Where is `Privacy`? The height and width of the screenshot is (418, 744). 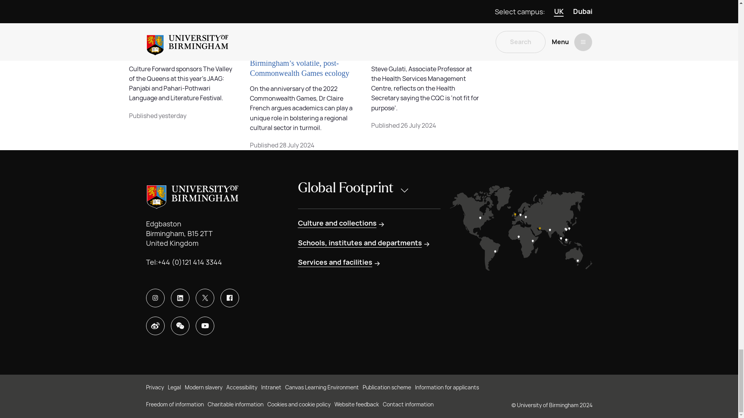
Privacy is located at coordinates (155, 388).